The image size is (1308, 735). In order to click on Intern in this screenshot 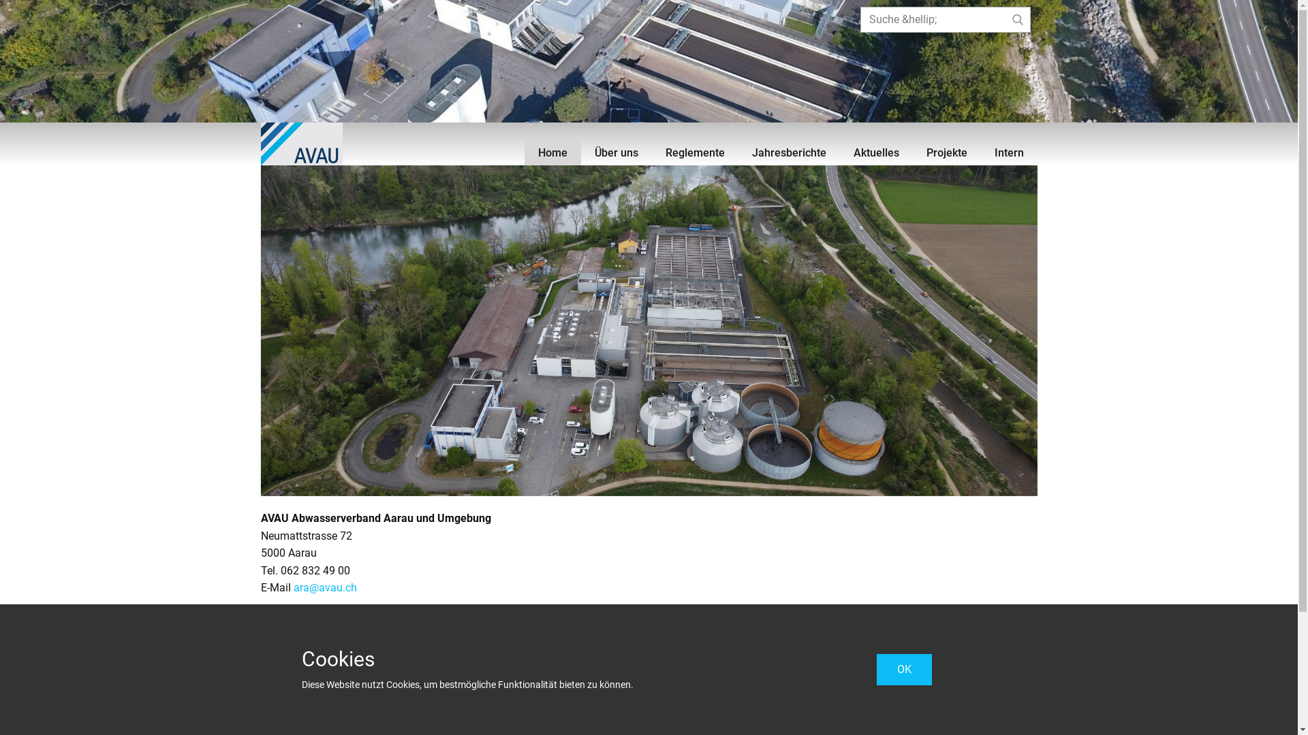, I will do `click(1010, 153)`.